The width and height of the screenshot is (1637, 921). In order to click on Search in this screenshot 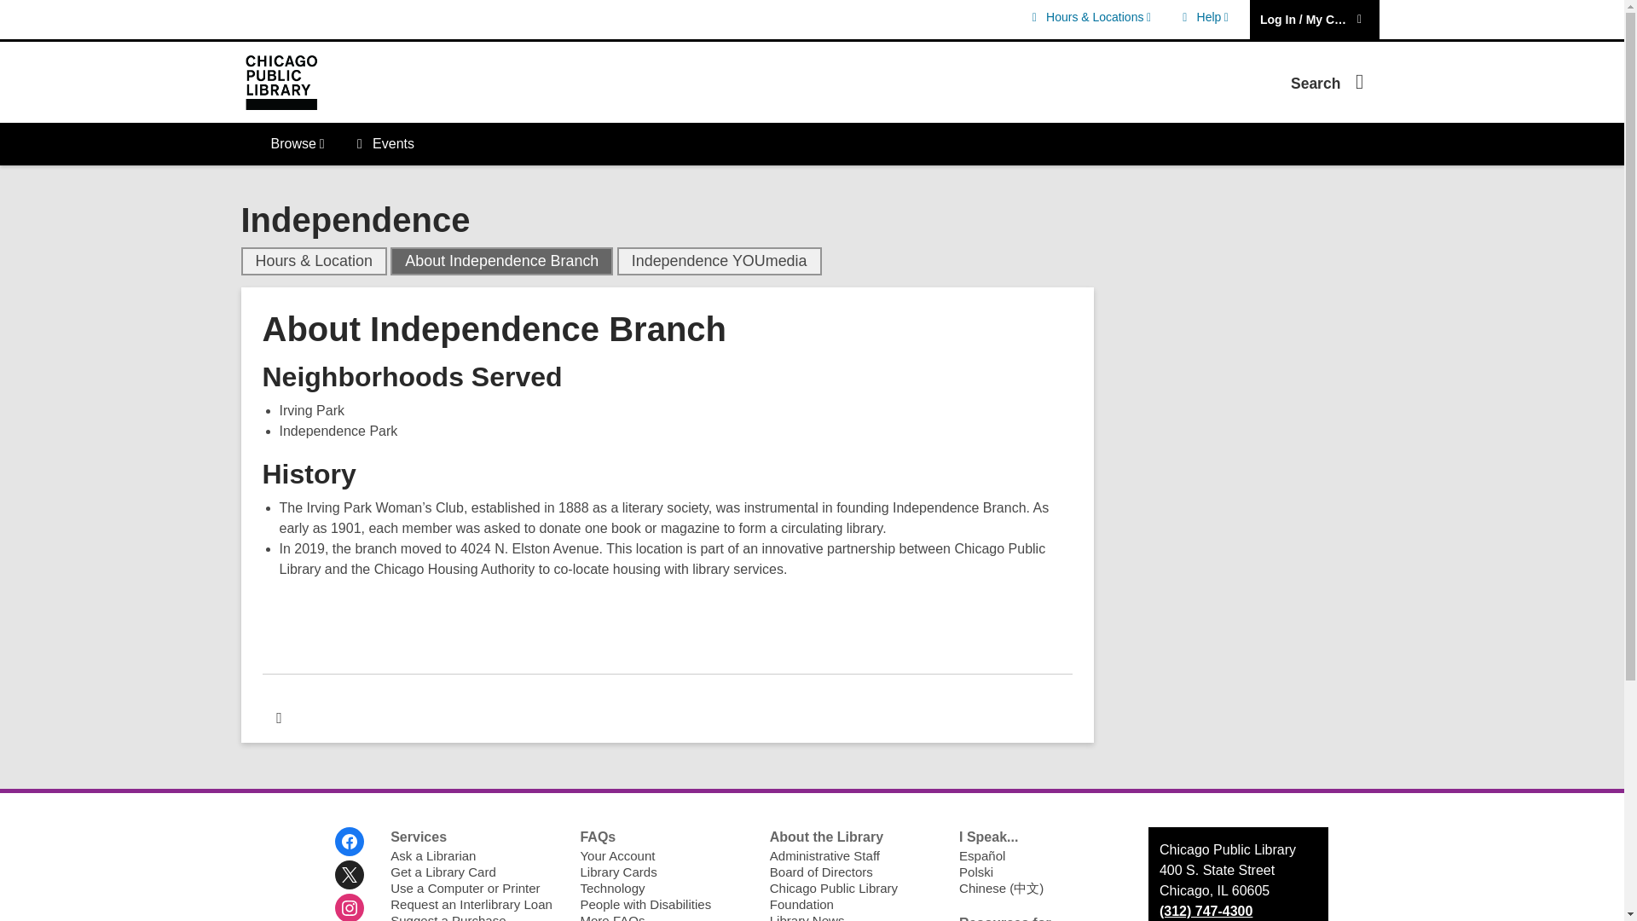, I will do `click(1202, 17)`.